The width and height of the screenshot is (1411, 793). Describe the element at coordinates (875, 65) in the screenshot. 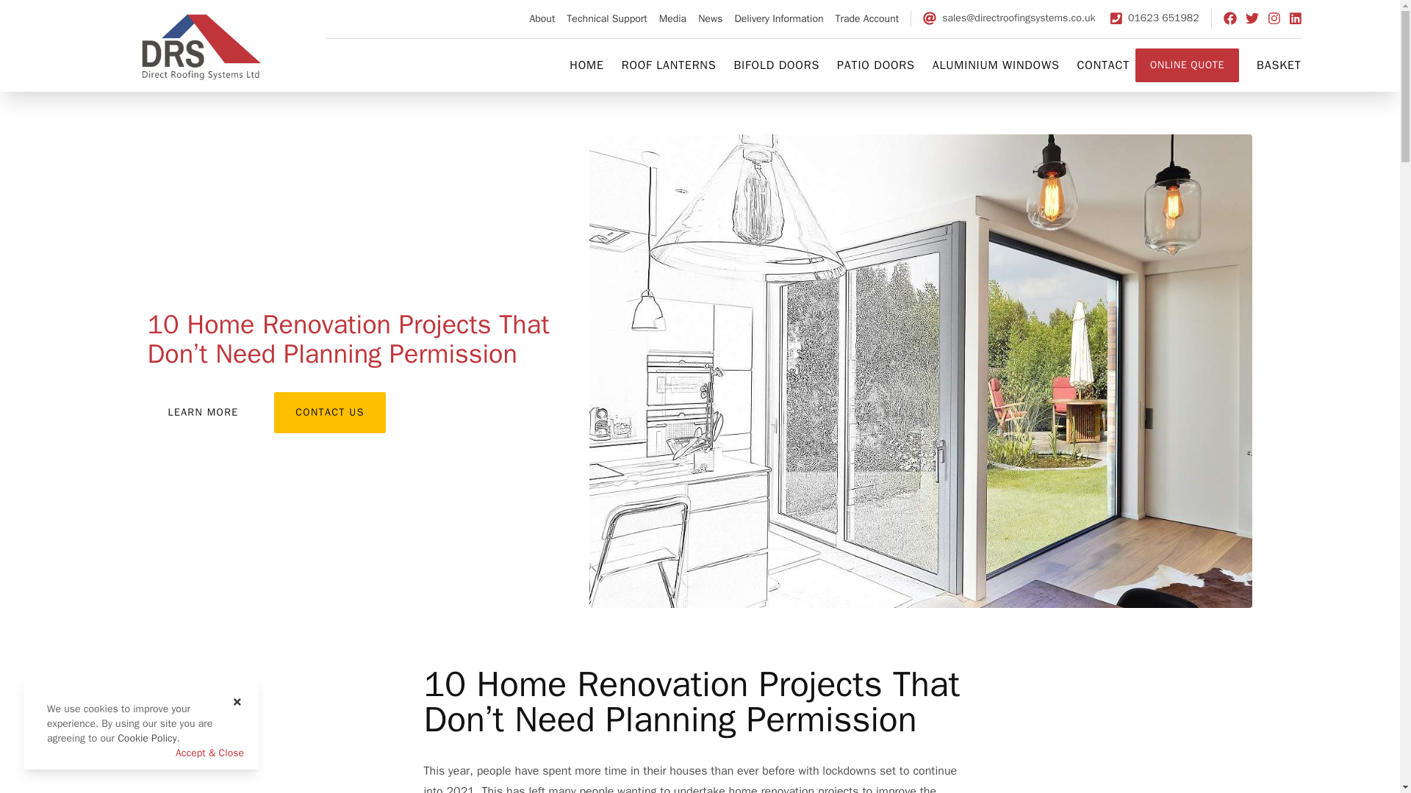

I see `PATIO DOORS` at that location.